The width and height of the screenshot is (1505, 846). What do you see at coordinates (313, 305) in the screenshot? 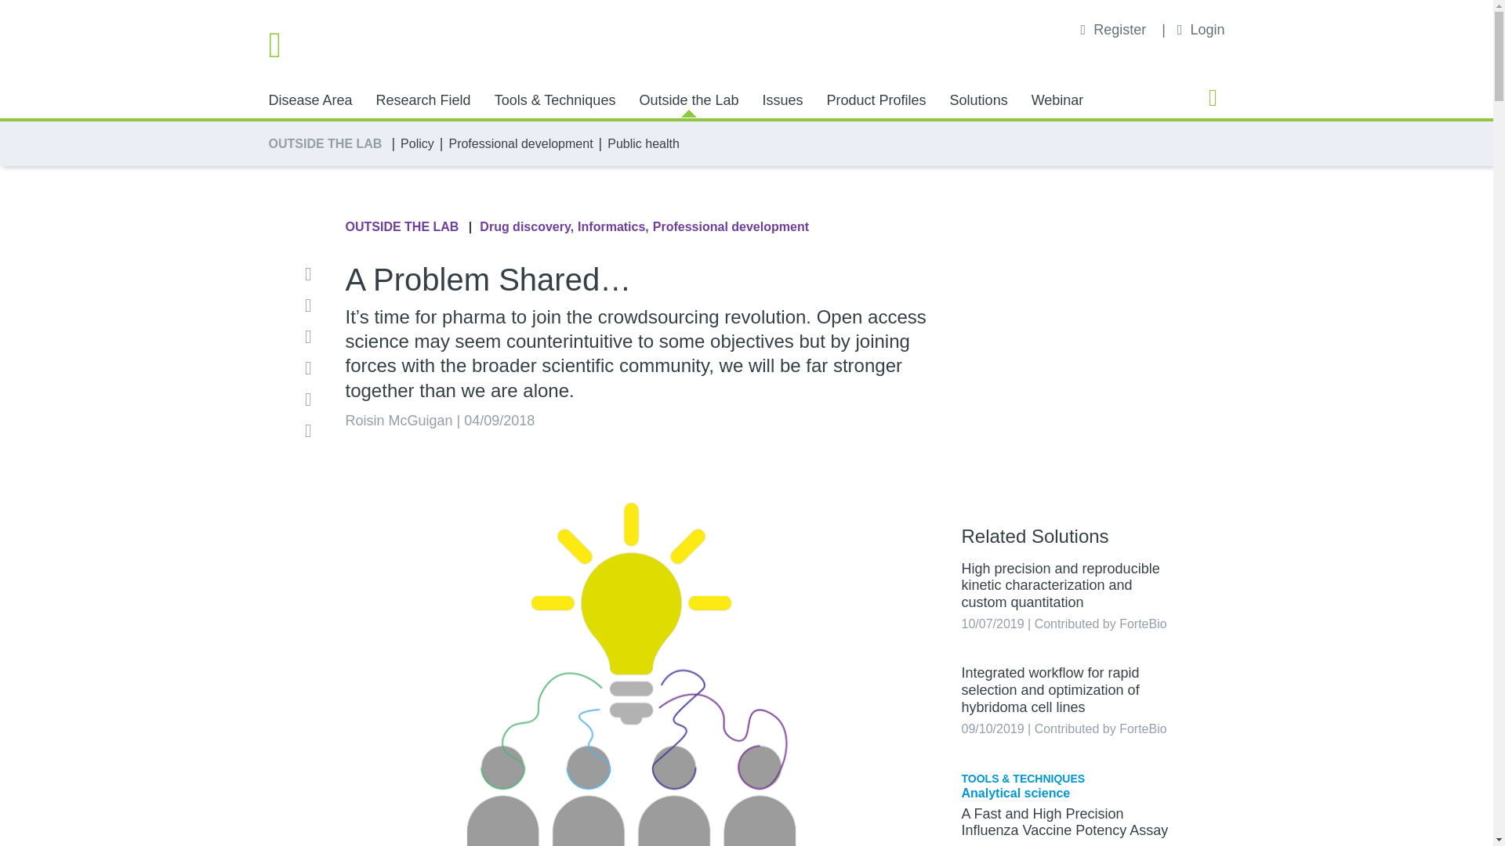
I see `Share this article on Facebook` at bounding box center [313, 305].